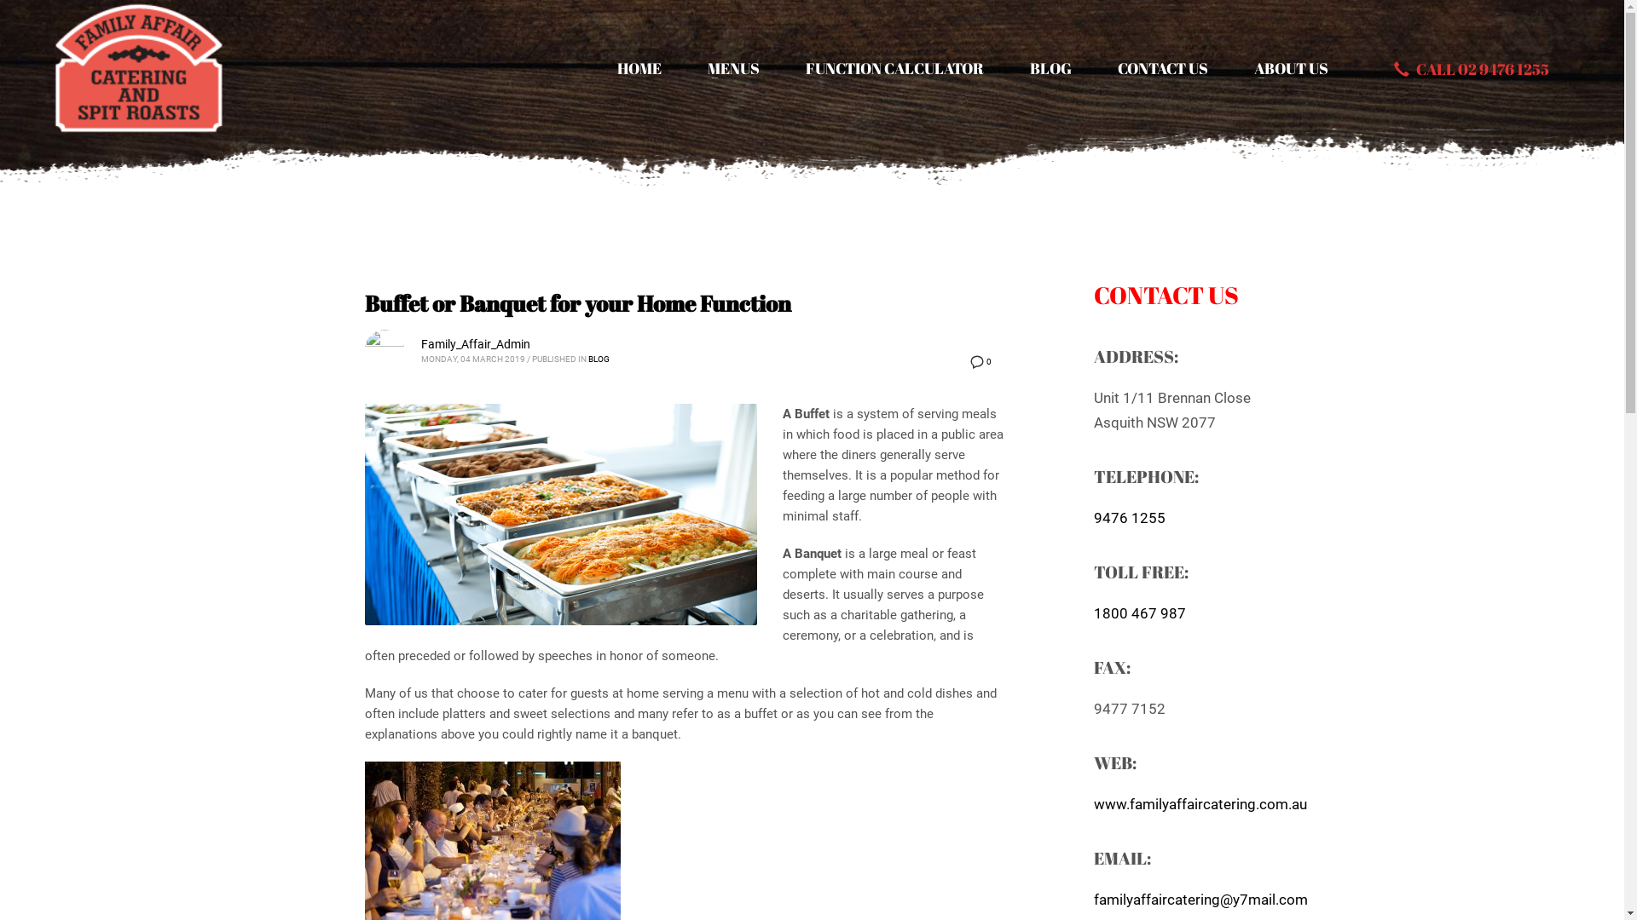 This screenshot has height=920, width=1637. What do you see at coordinates (733, 68) in the screenshot?
I see `MENUS` at bounding box center [733, 68].